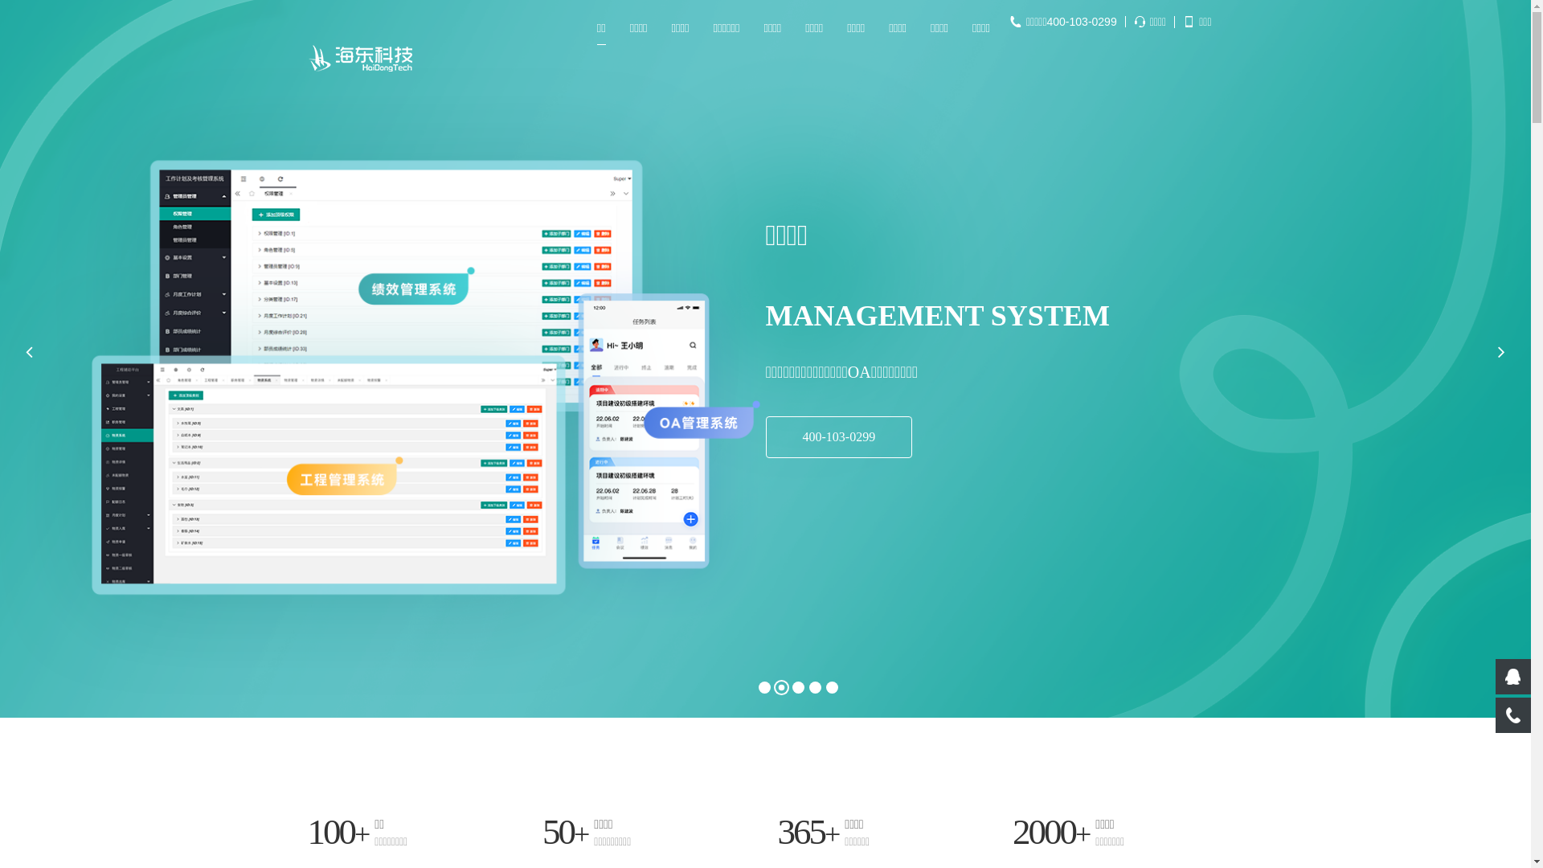 The height and width of the screenshot is (868, 1543). Describe the element at coordinates (839, 437) in the screenshot. I see `400-103-0299` at that location.